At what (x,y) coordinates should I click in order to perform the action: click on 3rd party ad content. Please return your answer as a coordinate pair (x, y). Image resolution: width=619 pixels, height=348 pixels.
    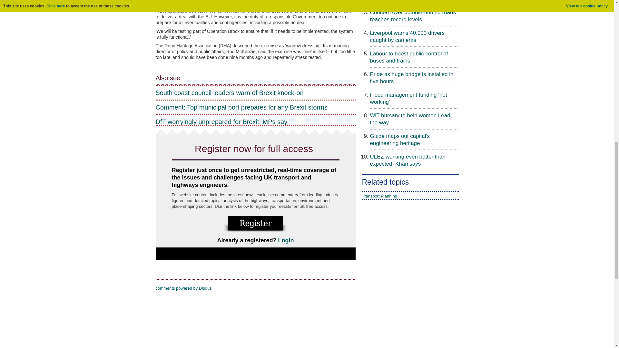
    Looking at the image, I should click on (386, 278).